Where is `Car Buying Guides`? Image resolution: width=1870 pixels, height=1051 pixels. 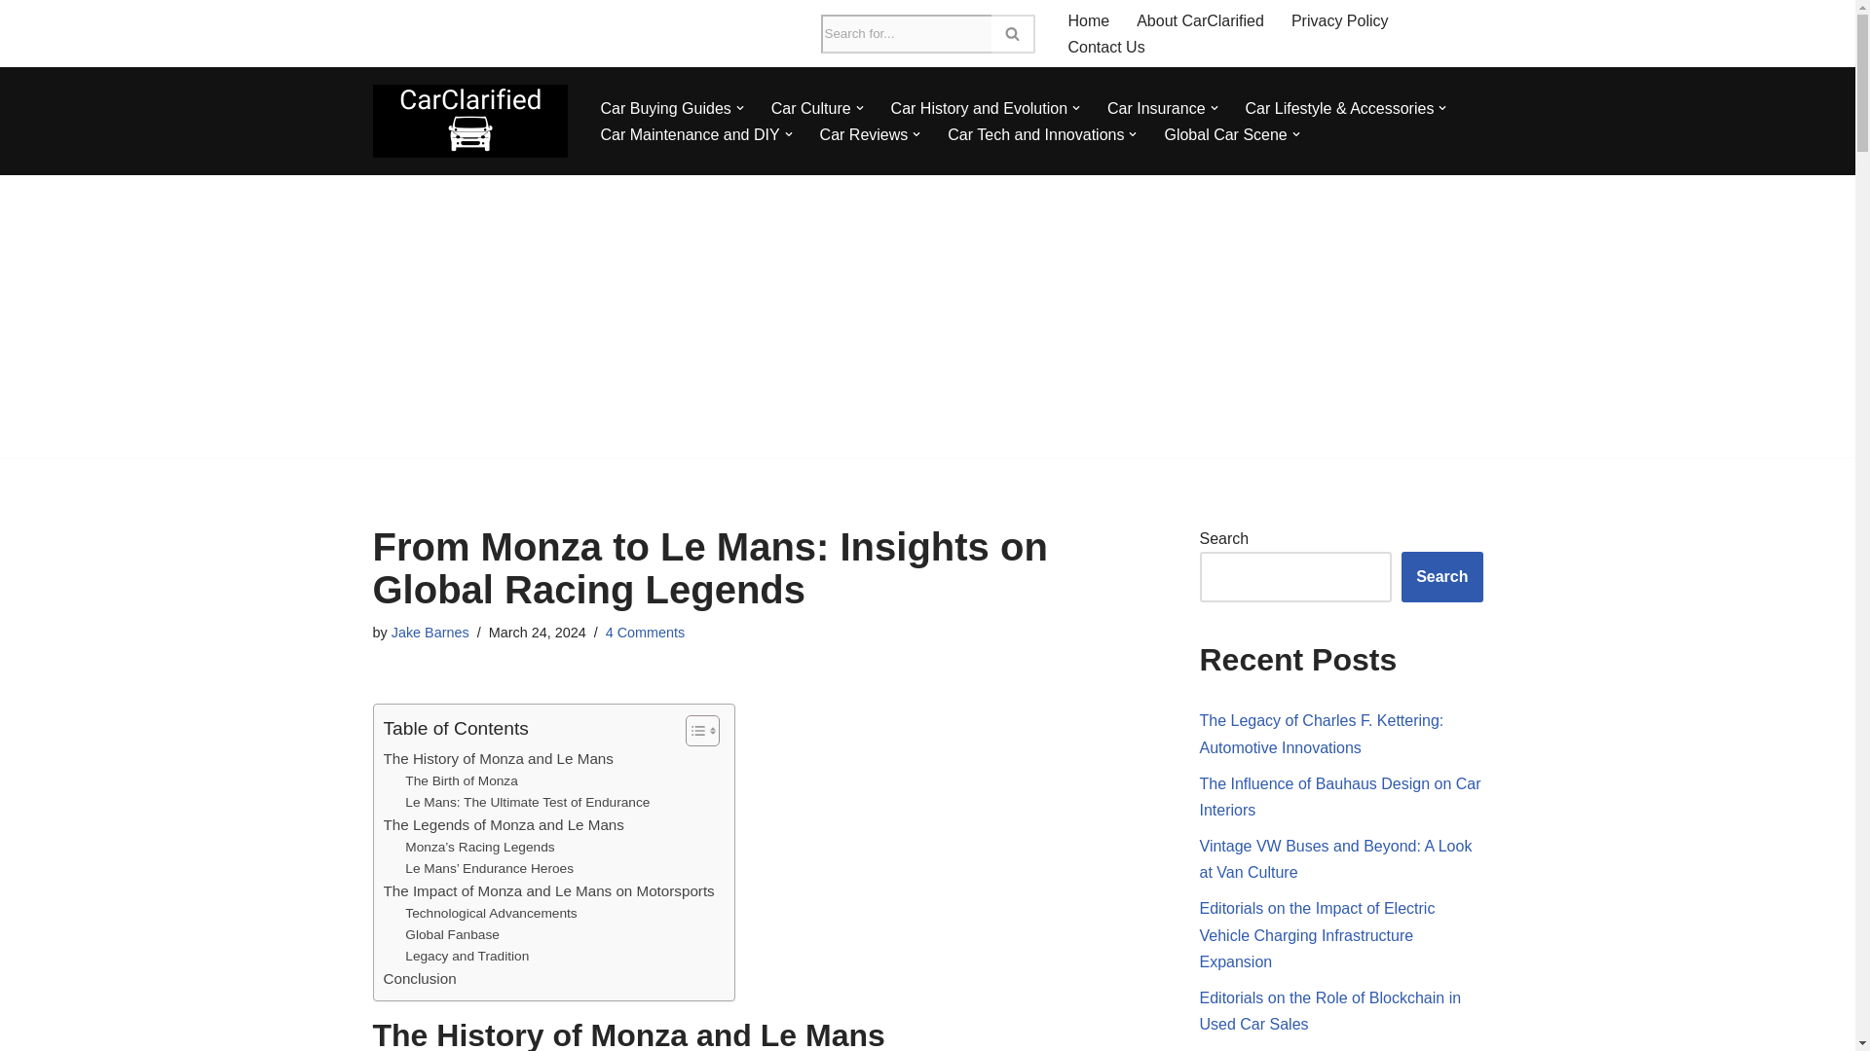 Car Buying Guides is located at coordinates (665, 109).